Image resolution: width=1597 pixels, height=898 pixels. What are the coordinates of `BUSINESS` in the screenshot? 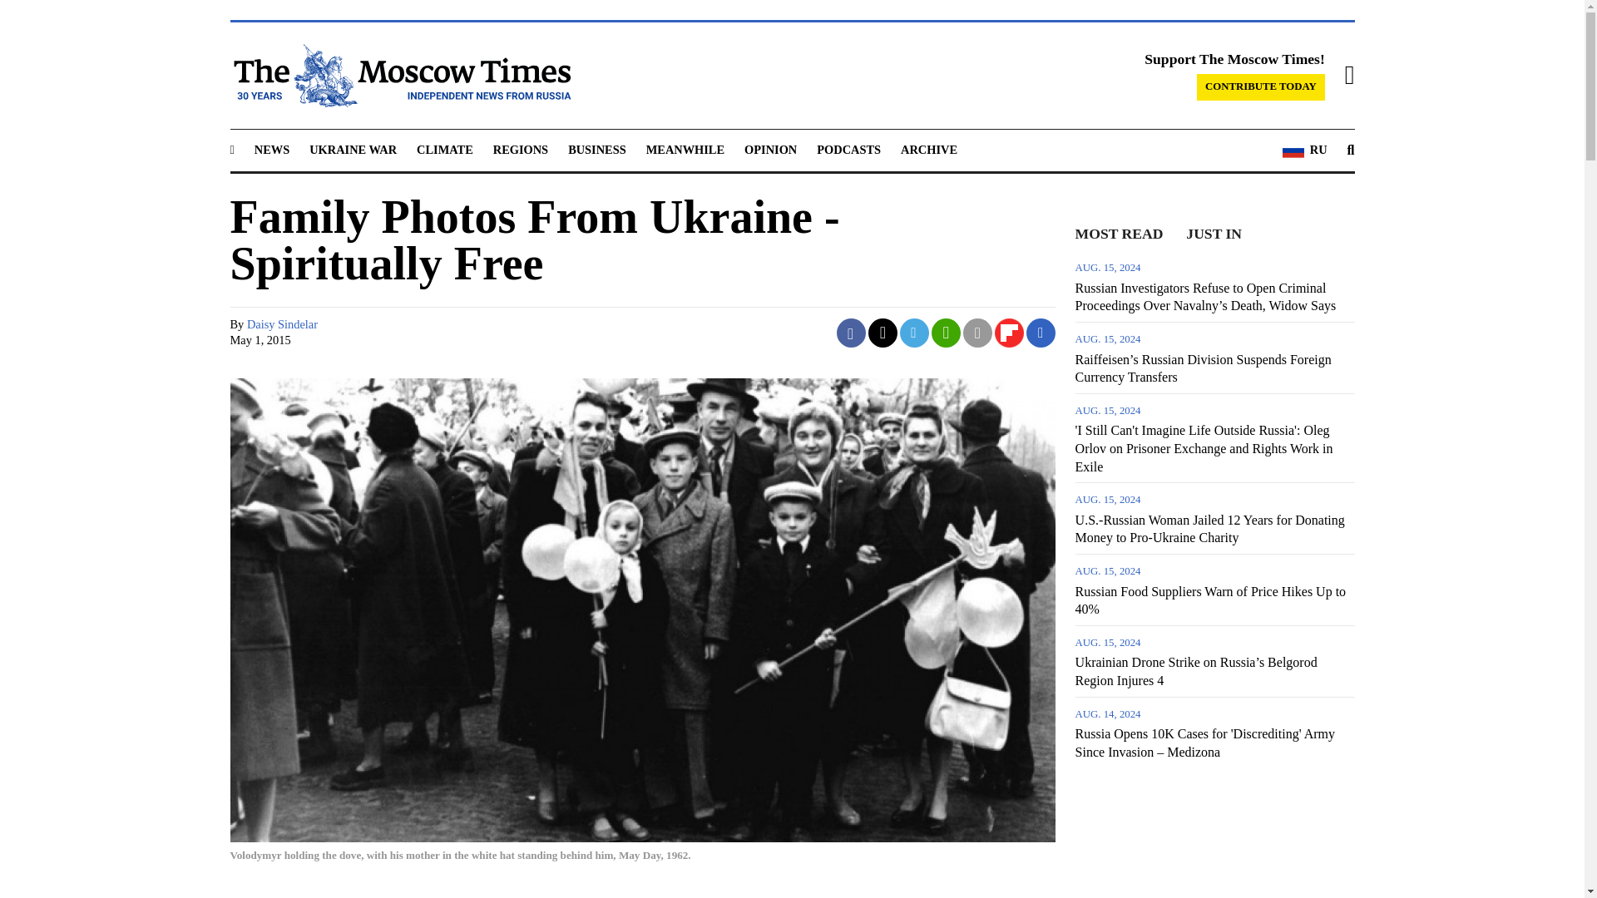 It's located at (597, 149).